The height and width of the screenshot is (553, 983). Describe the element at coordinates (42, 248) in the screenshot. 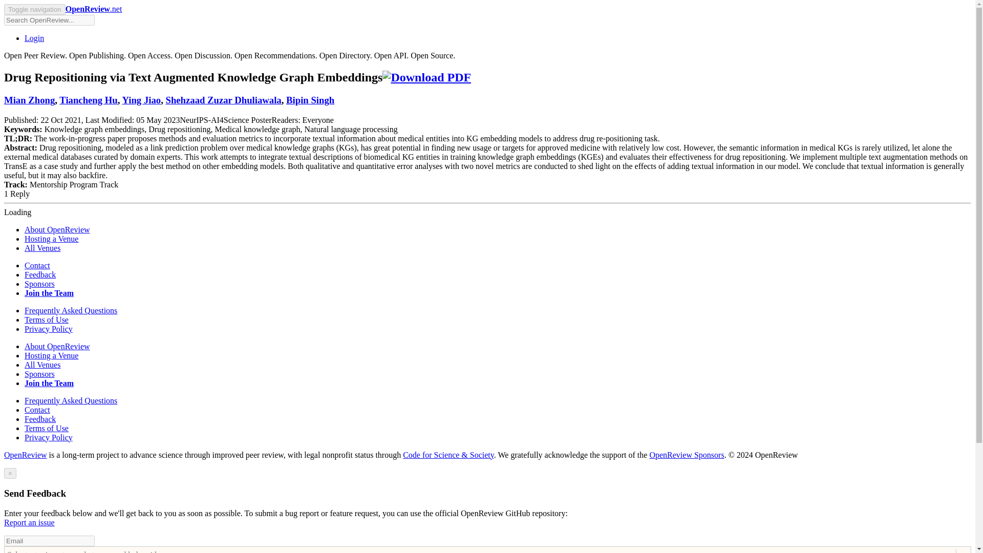

I see `All Venues` at that location.